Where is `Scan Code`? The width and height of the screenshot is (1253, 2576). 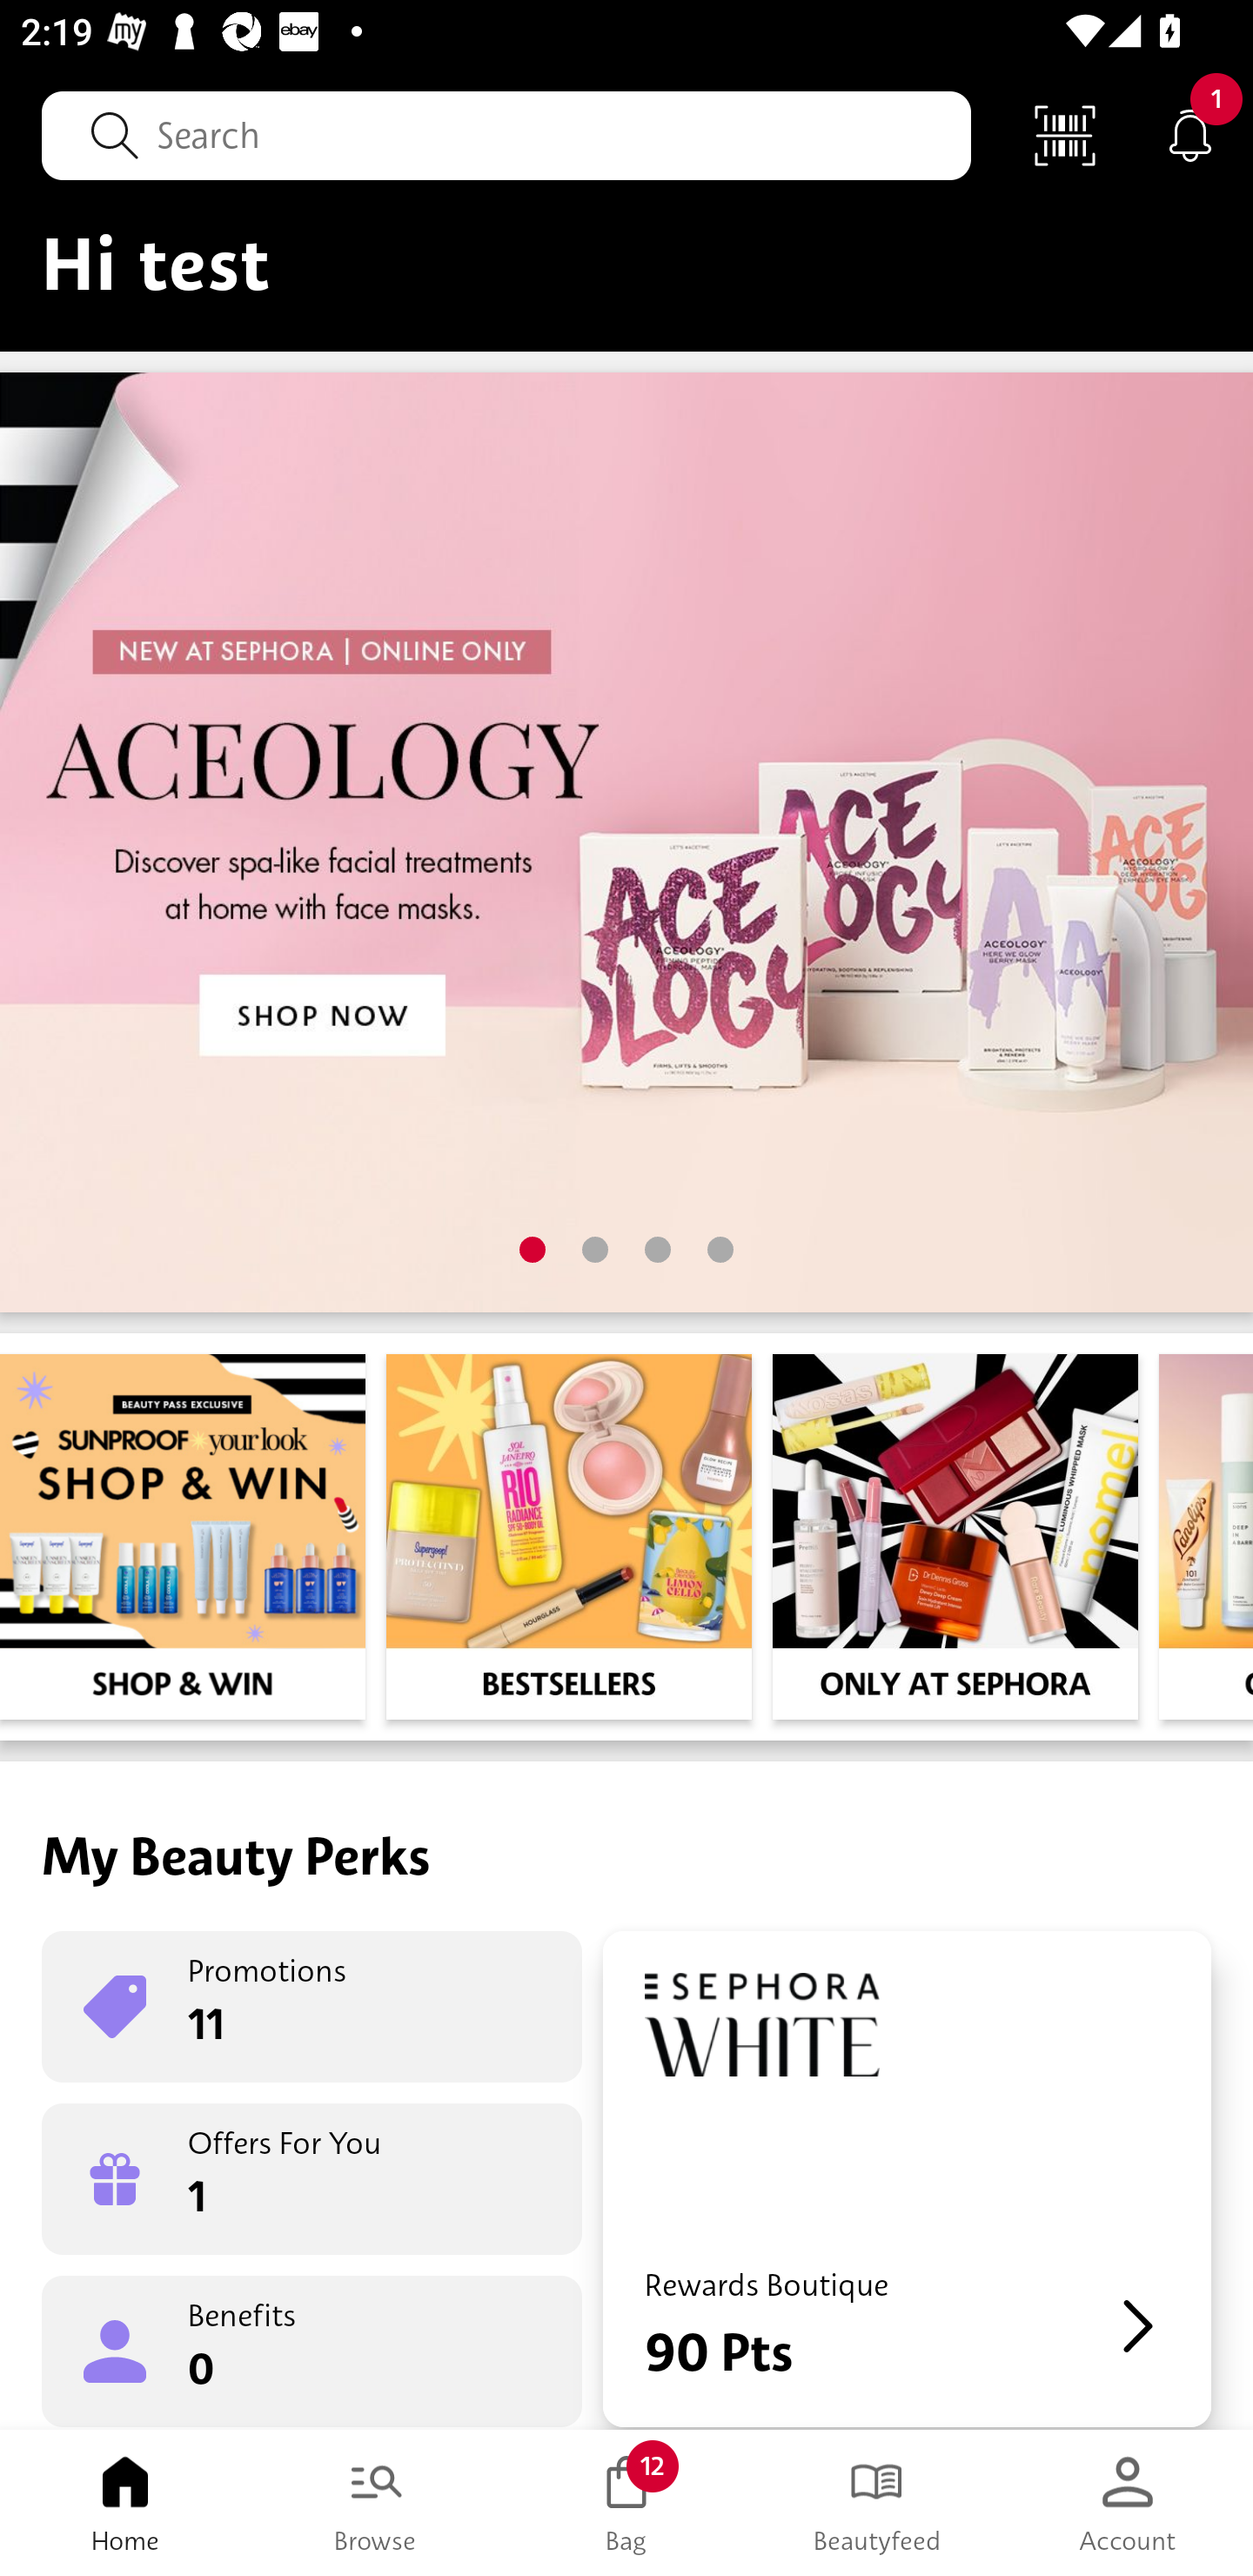 Scan Code is located at coordinates (1065, 134).